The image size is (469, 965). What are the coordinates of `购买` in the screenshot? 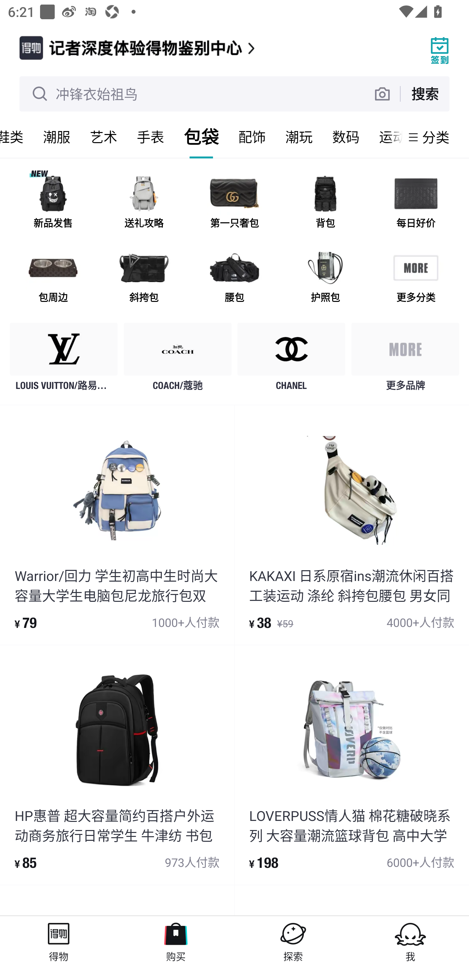 It's located at (176, 940).